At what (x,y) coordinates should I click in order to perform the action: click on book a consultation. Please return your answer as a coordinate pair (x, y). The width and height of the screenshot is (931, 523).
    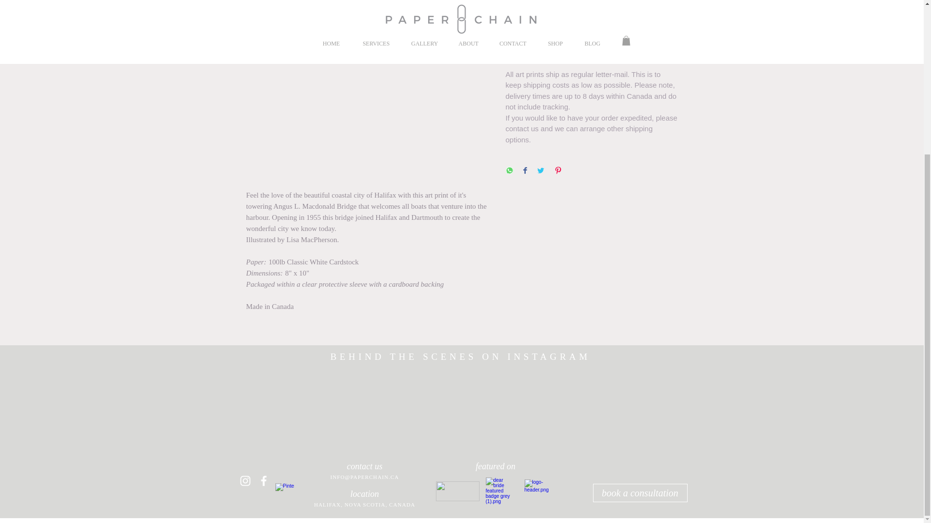
    Looking at the image, I should click on (639, 493).